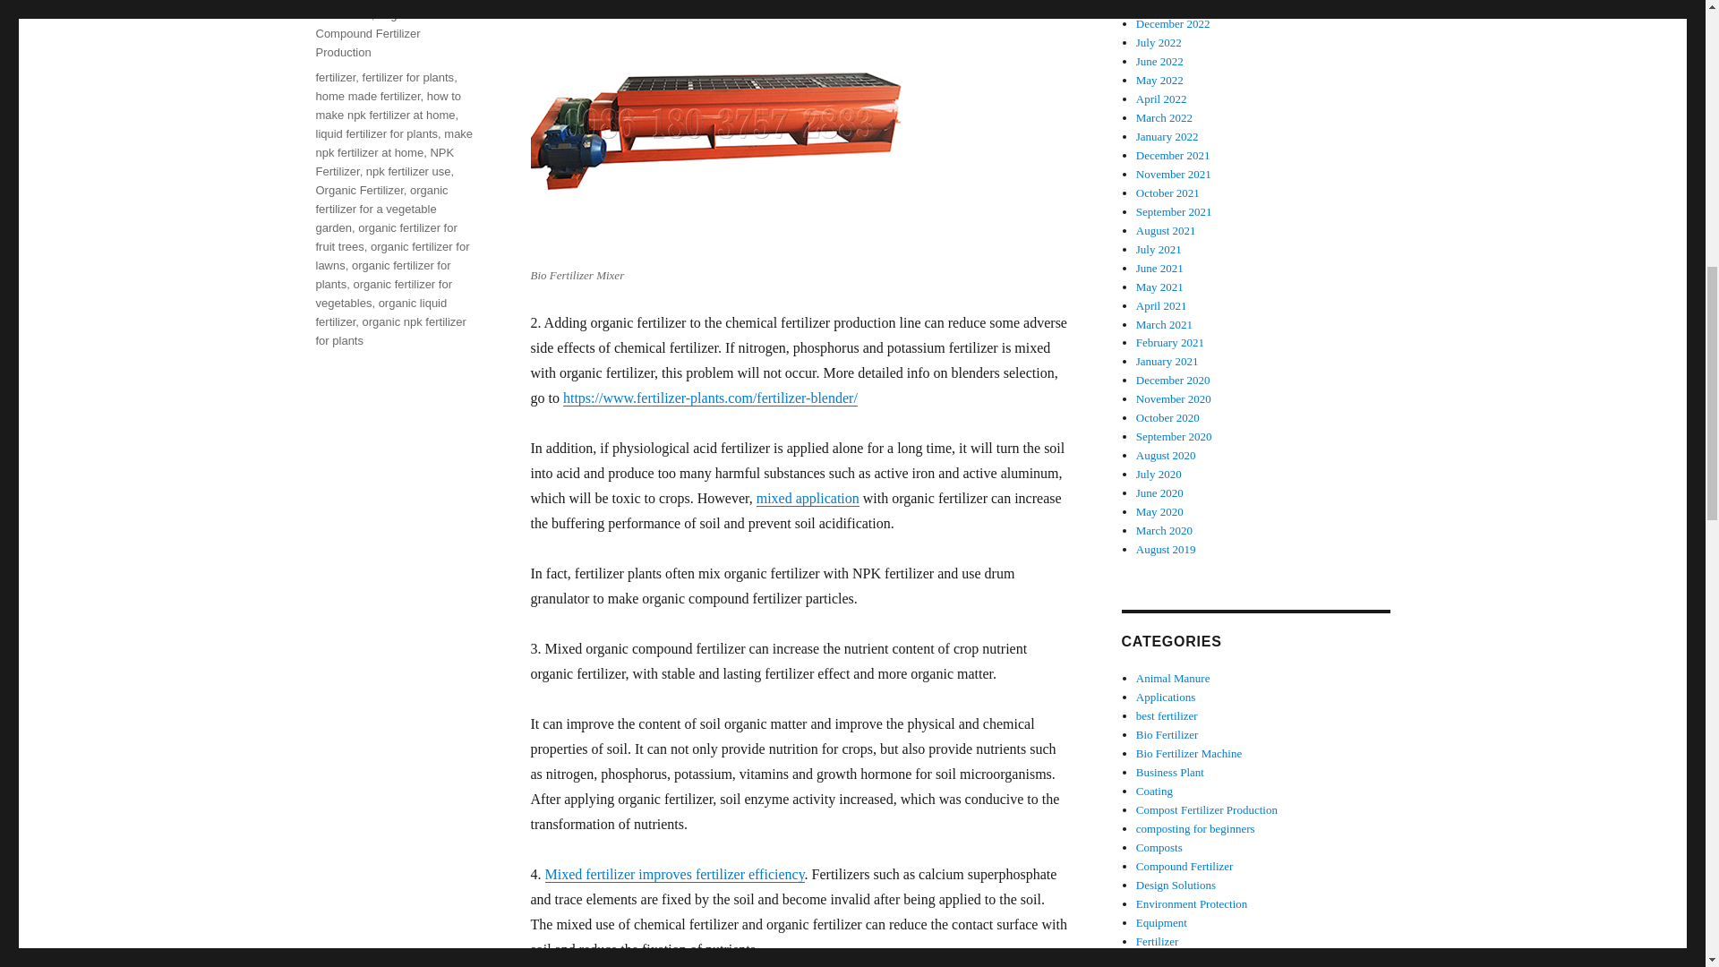 This screenshot has width=1719, height=967. What do you see at coordinates (674, 874) in the screenshot?
I see `Mixed fertilizer improves fertilizer efficiency` at bounding box center [674, 874].